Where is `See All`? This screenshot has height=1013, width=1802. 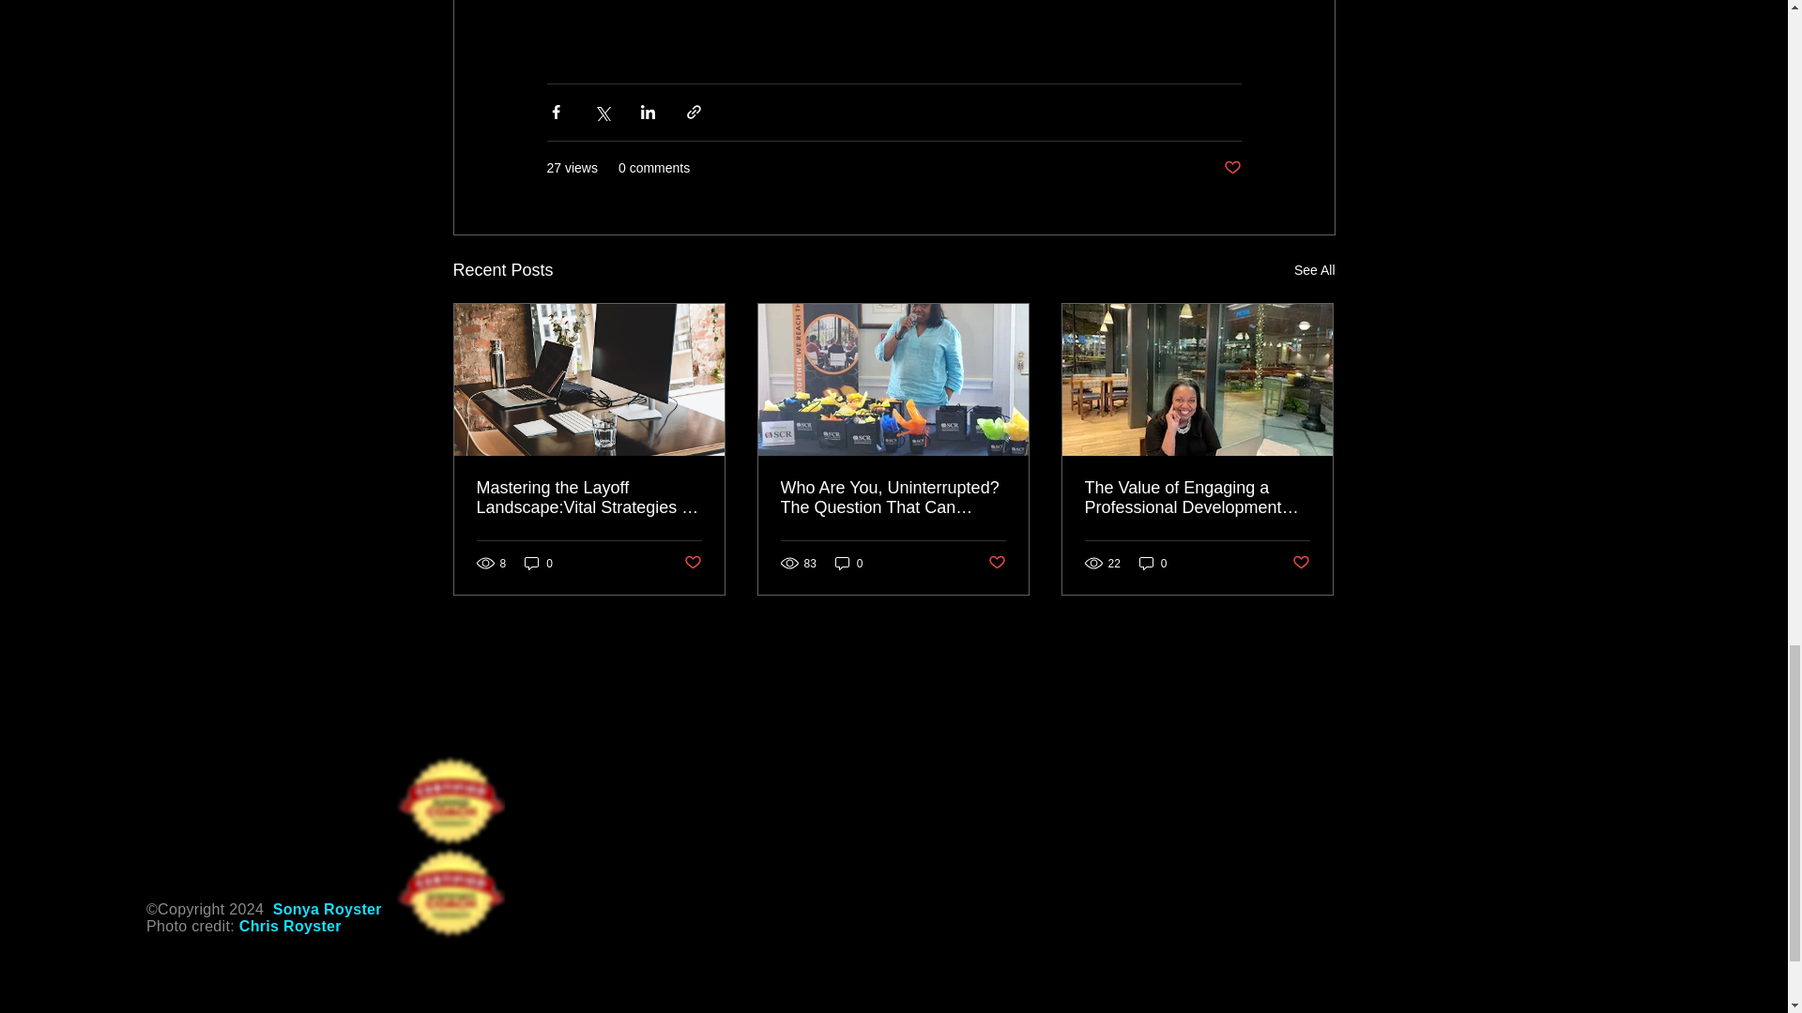
See All is located at coordinates (1314, 270).